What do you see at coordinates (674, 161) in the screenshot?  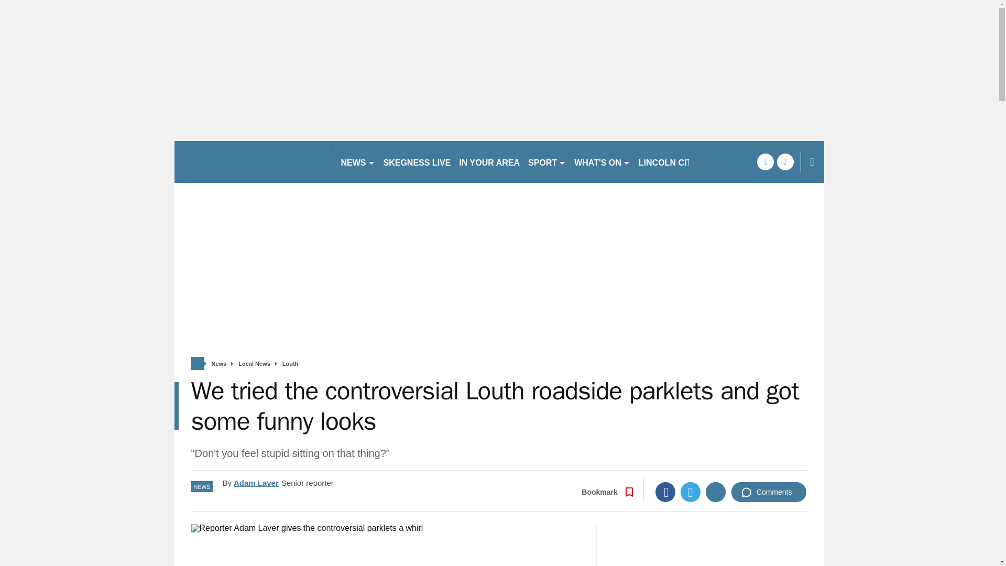 I see `LINCOLN CITY FC` at bounding box center [674, 161].